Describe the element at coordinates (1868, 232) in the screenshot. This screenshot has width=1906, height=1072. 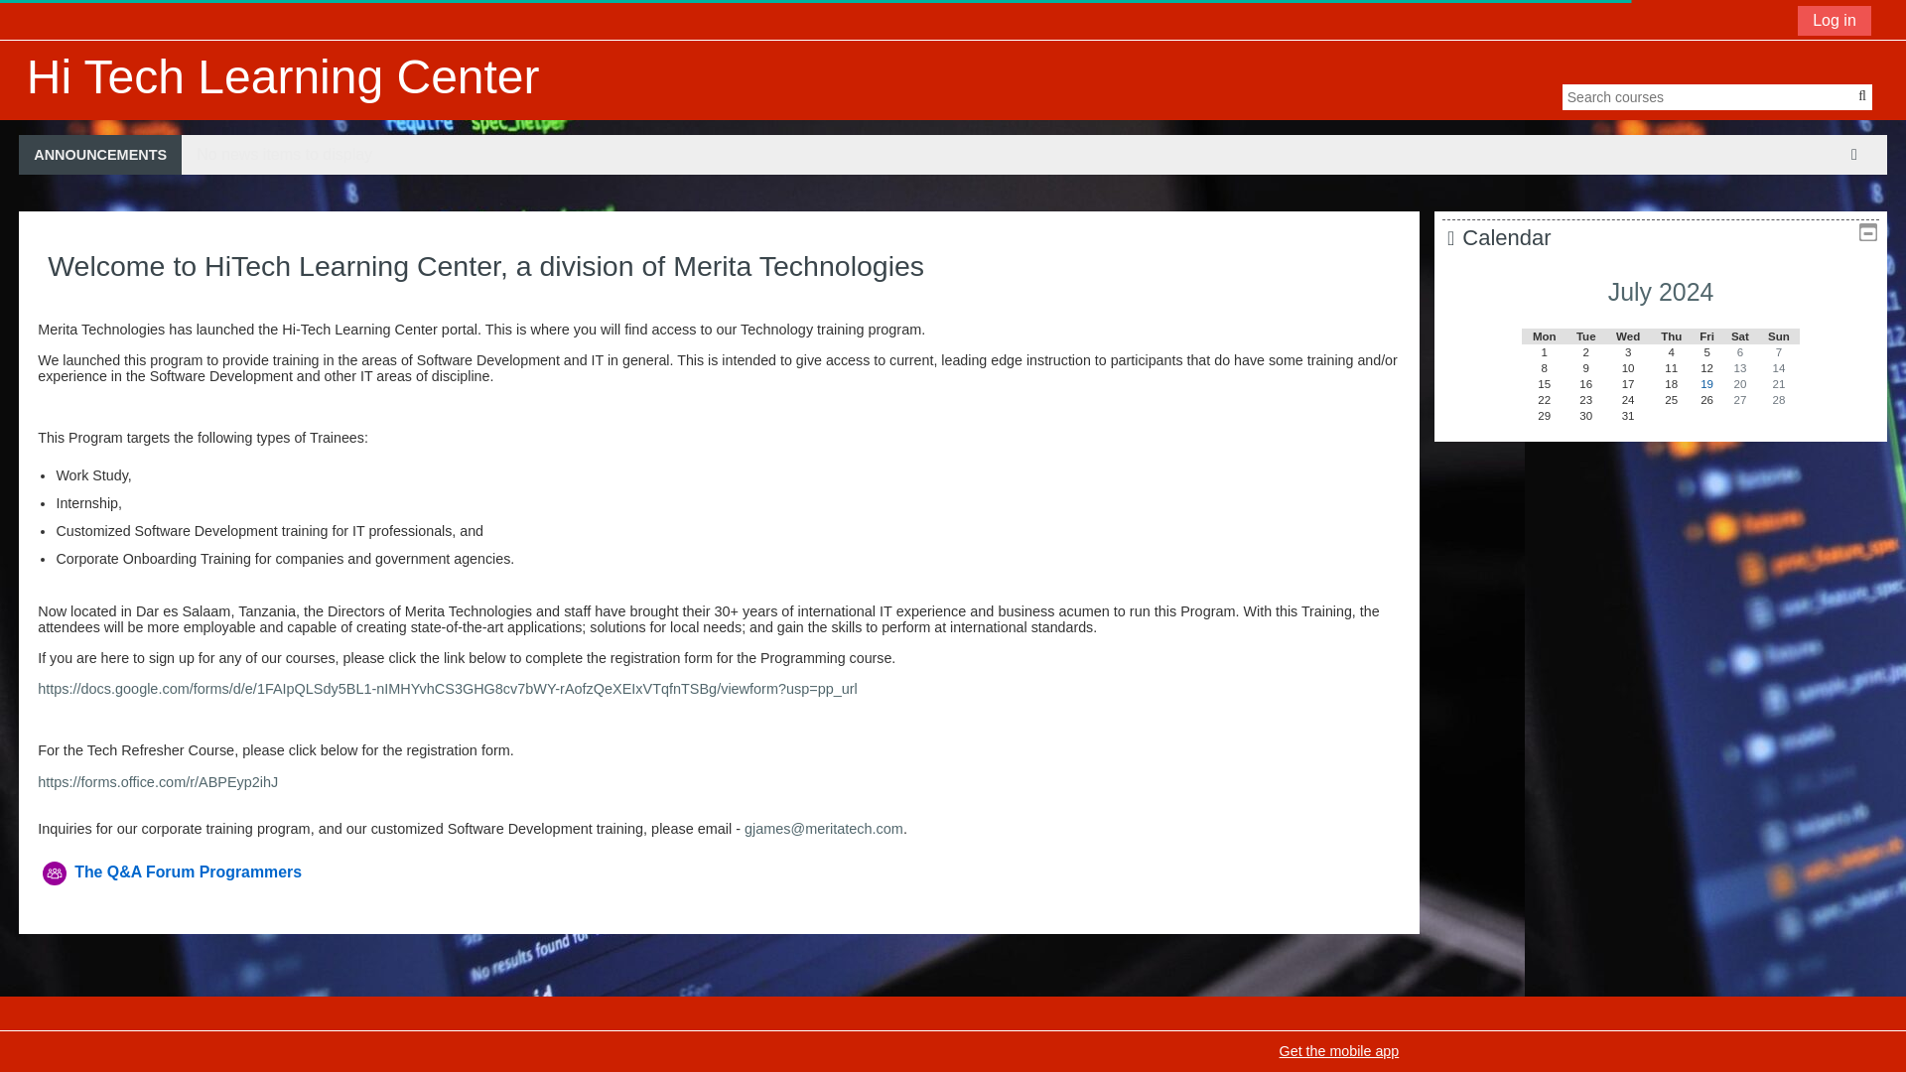
I see `Hide Calendar block` at that location.